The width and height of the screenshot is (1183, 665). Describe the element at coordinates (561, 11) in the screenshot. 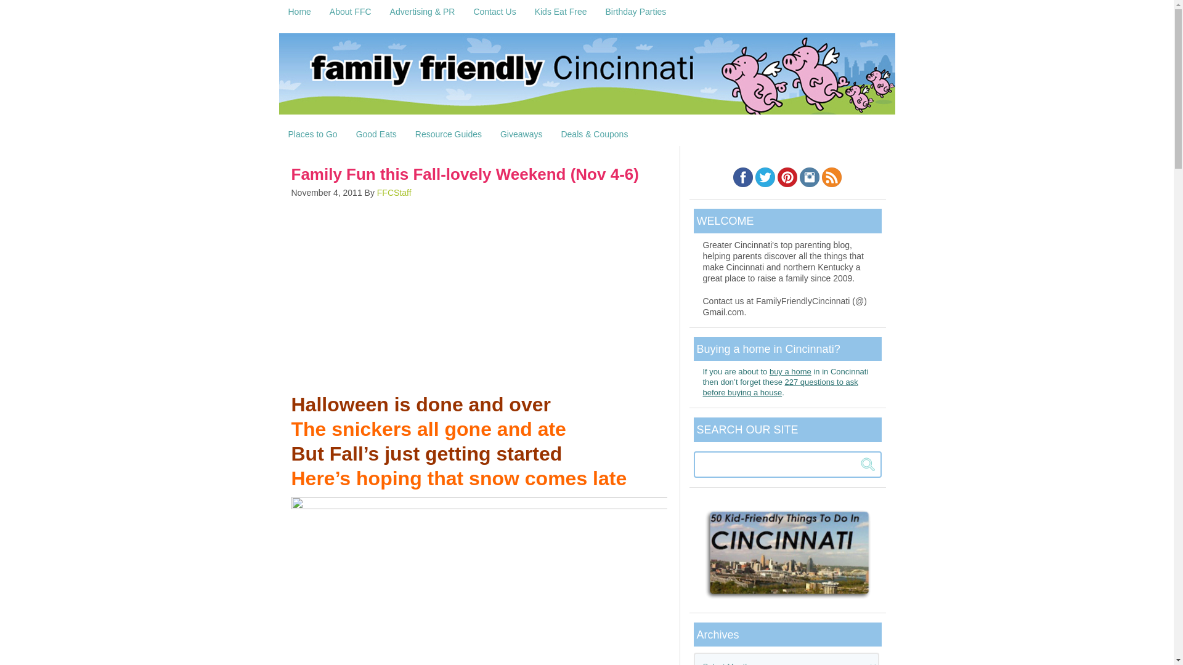

I see `Kids Eat Free` at that location.